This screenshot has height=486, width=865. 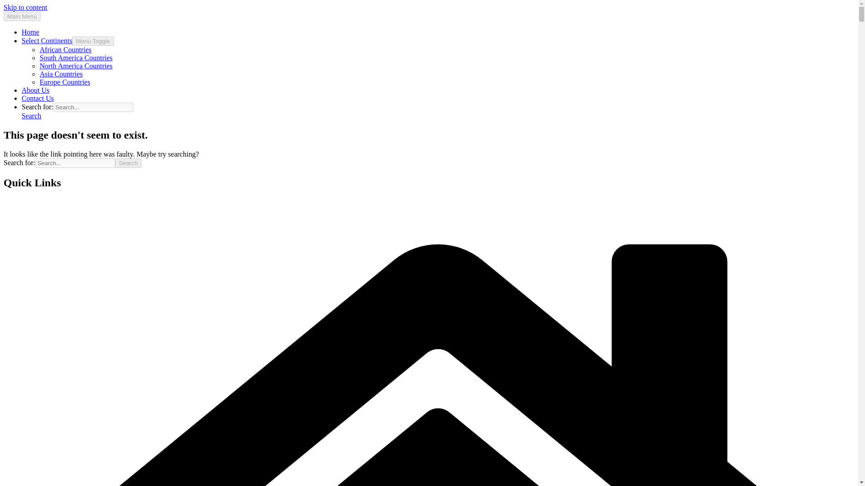 I want to click on Search, so click(x=128, y=163).